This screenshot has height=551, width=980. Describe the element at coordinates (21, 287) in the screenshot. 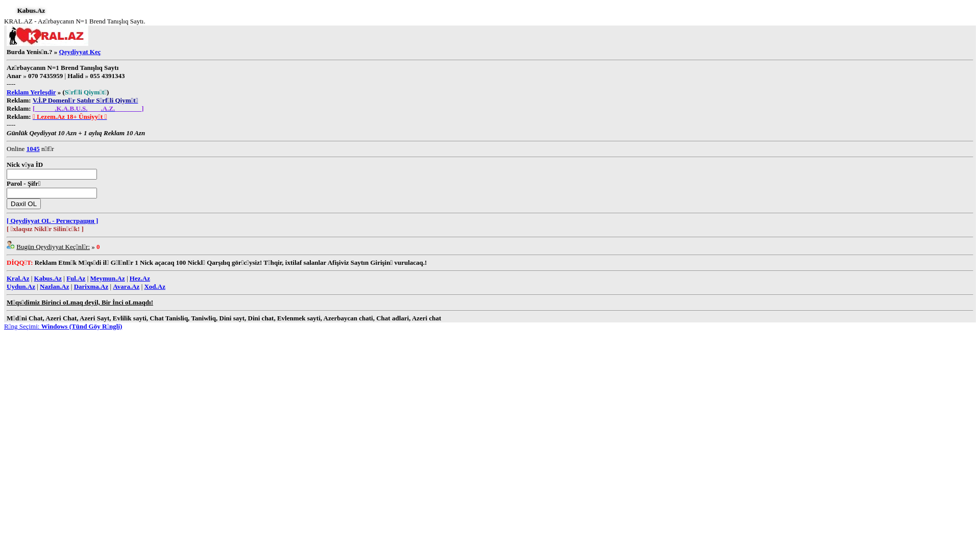

I see `Uydun.Az` at that location.